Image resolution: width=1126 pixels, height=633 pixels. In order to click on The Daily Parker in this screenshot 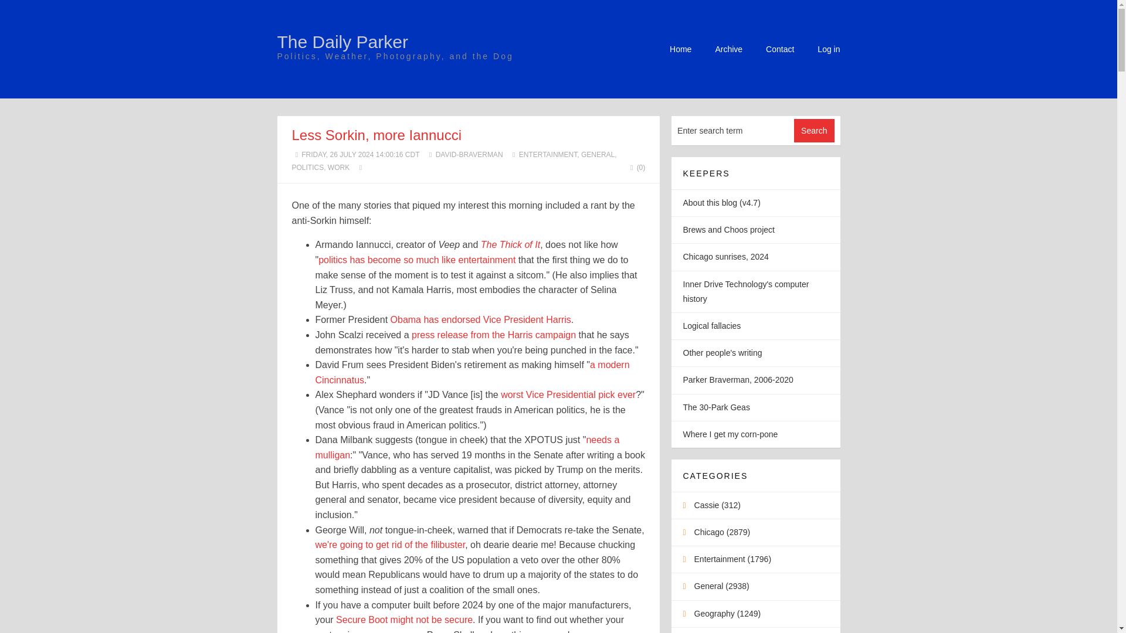, I will do `click(342, 42)`.